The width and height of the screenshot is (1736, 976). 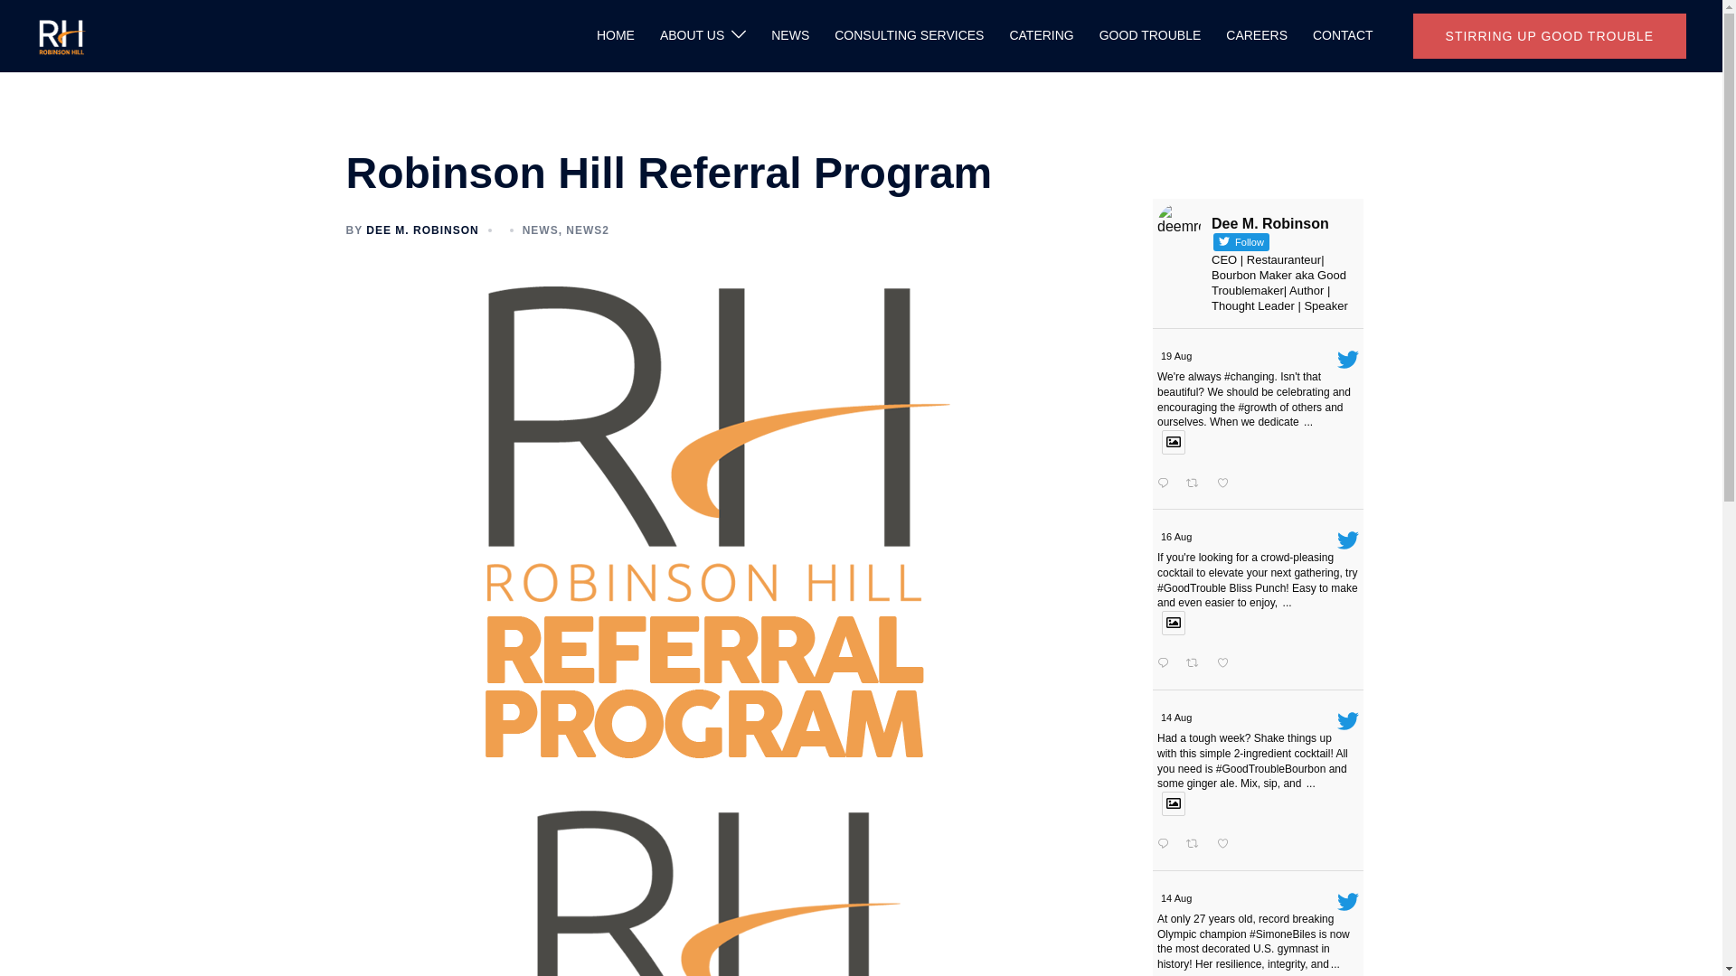 I want to click on ABOUT US, so click(x=691, y=36).